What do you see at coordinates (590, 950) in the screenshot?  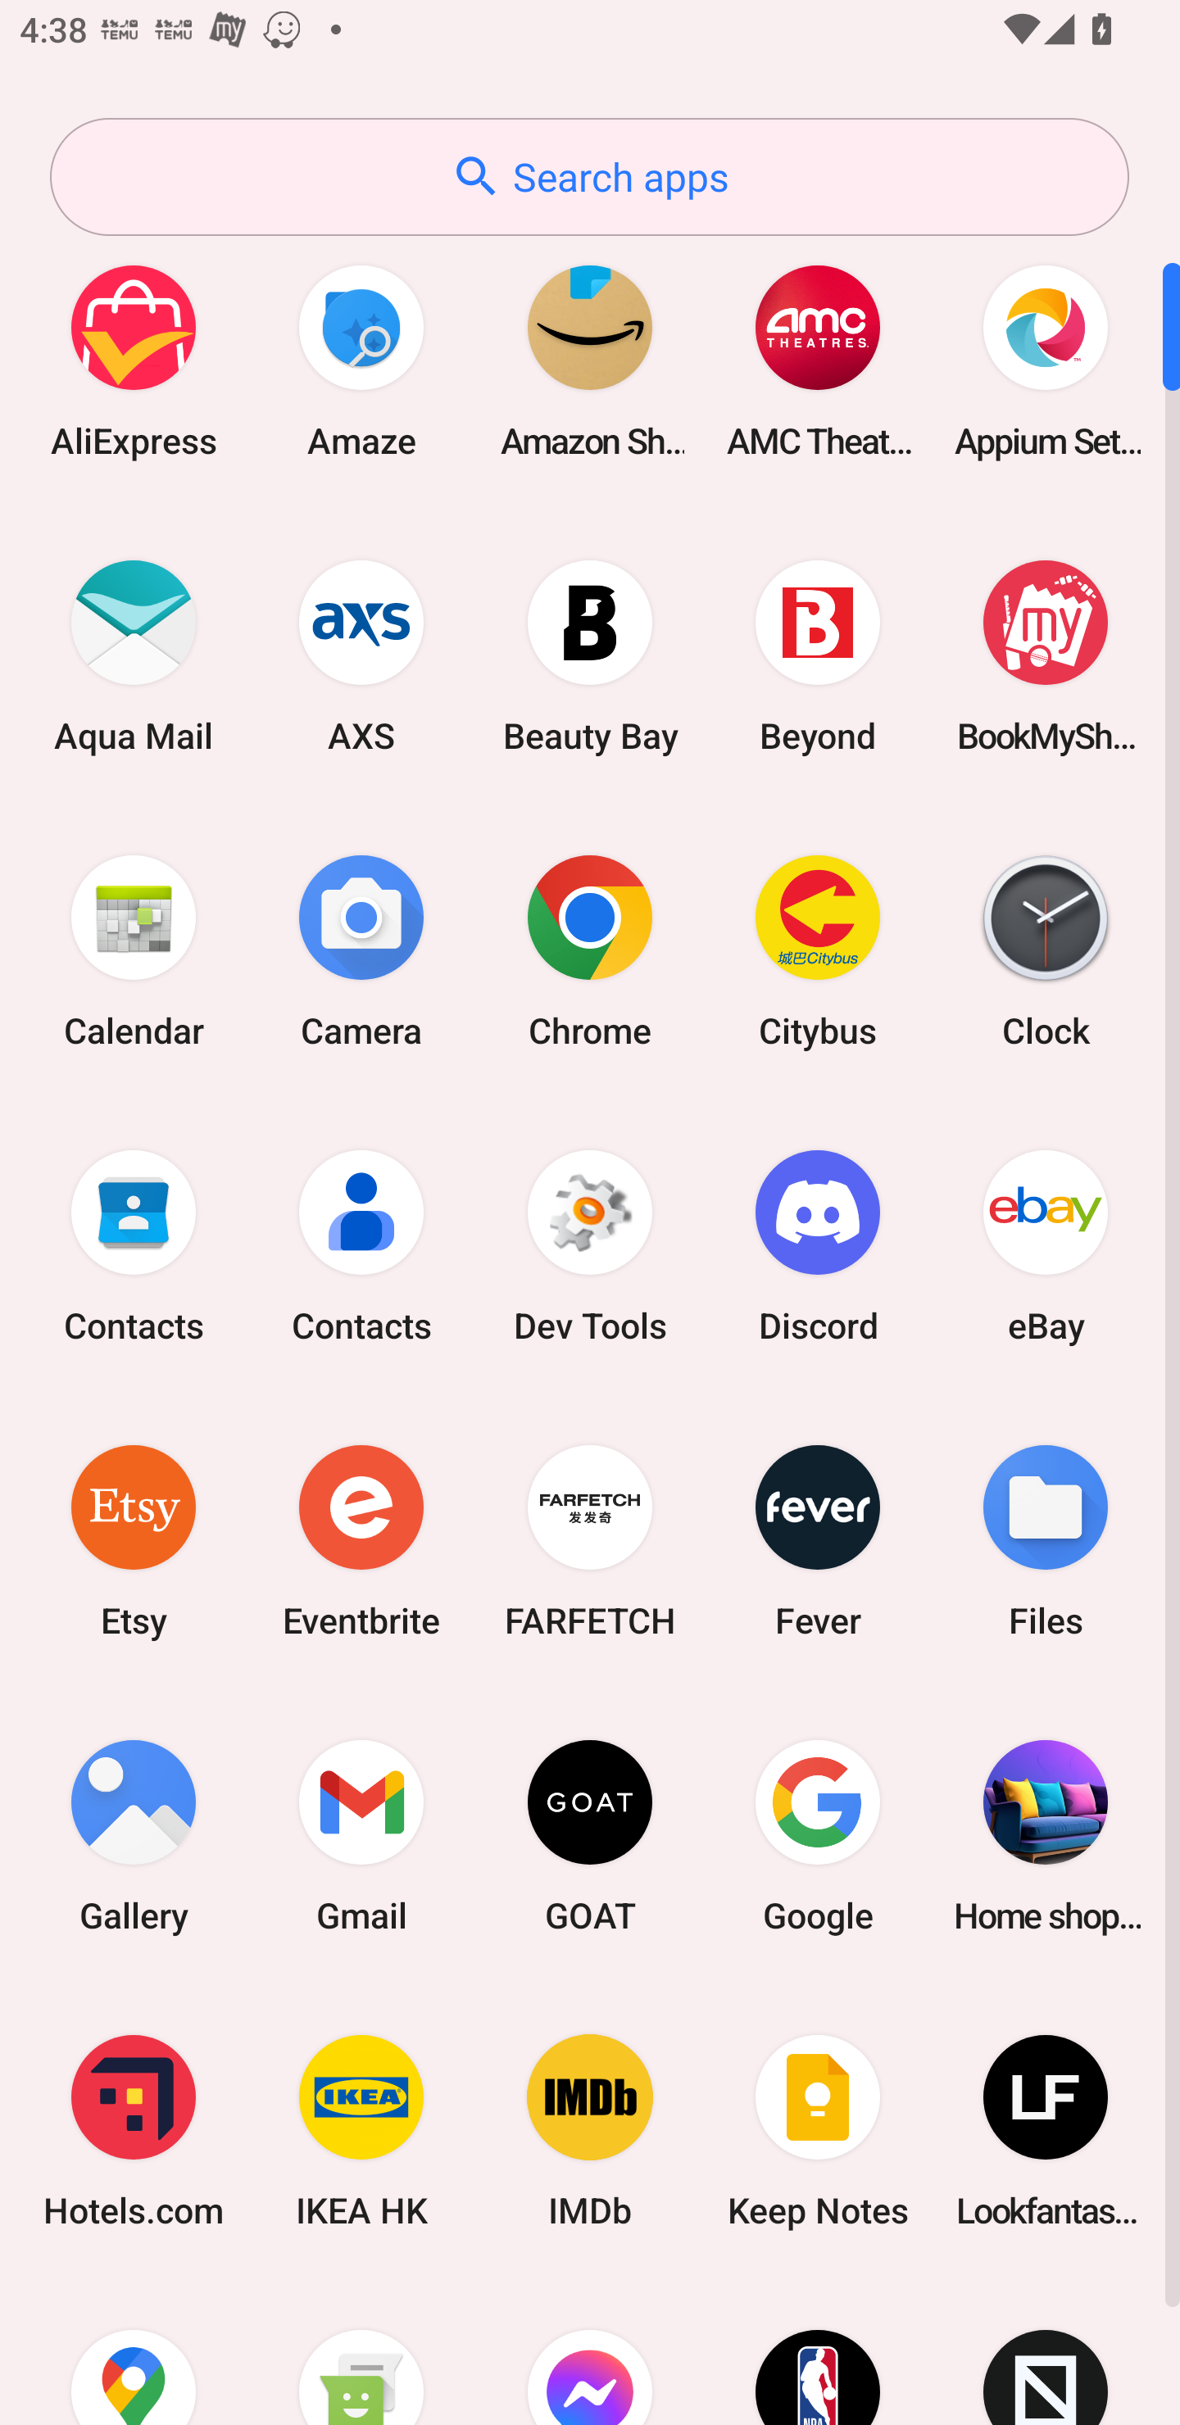 I see `Chrome` at bounding box center [590, 950].